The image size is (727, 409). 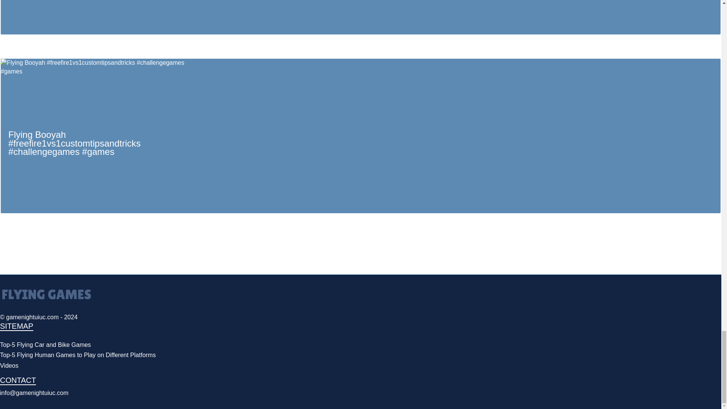 I want to click on Videos, so click(x=9, y=365).